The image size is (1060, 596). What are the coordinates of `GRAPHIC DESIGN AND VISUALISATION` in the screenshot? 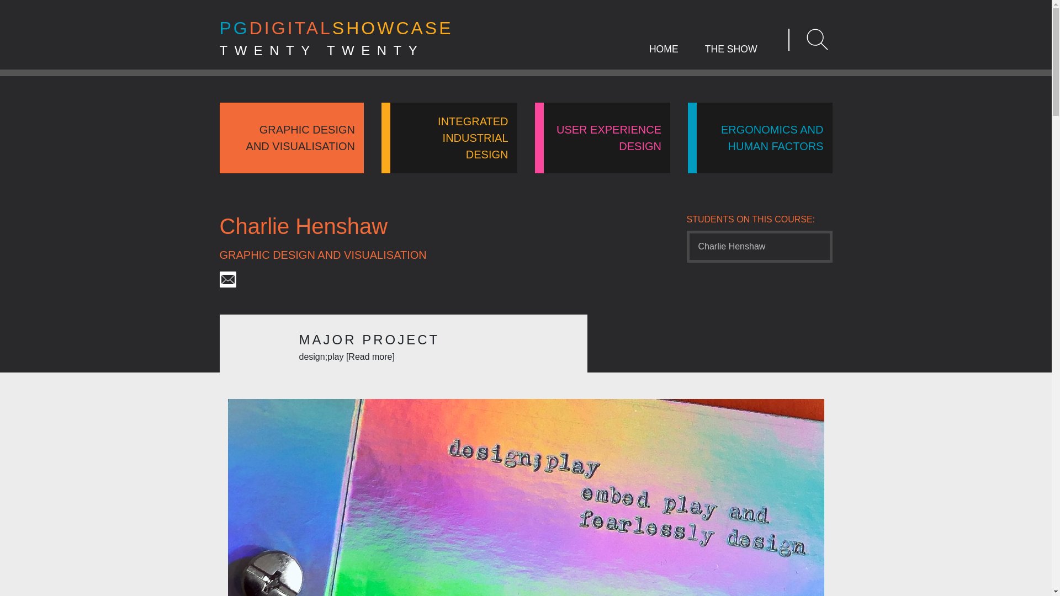 It's located at (336, 40).